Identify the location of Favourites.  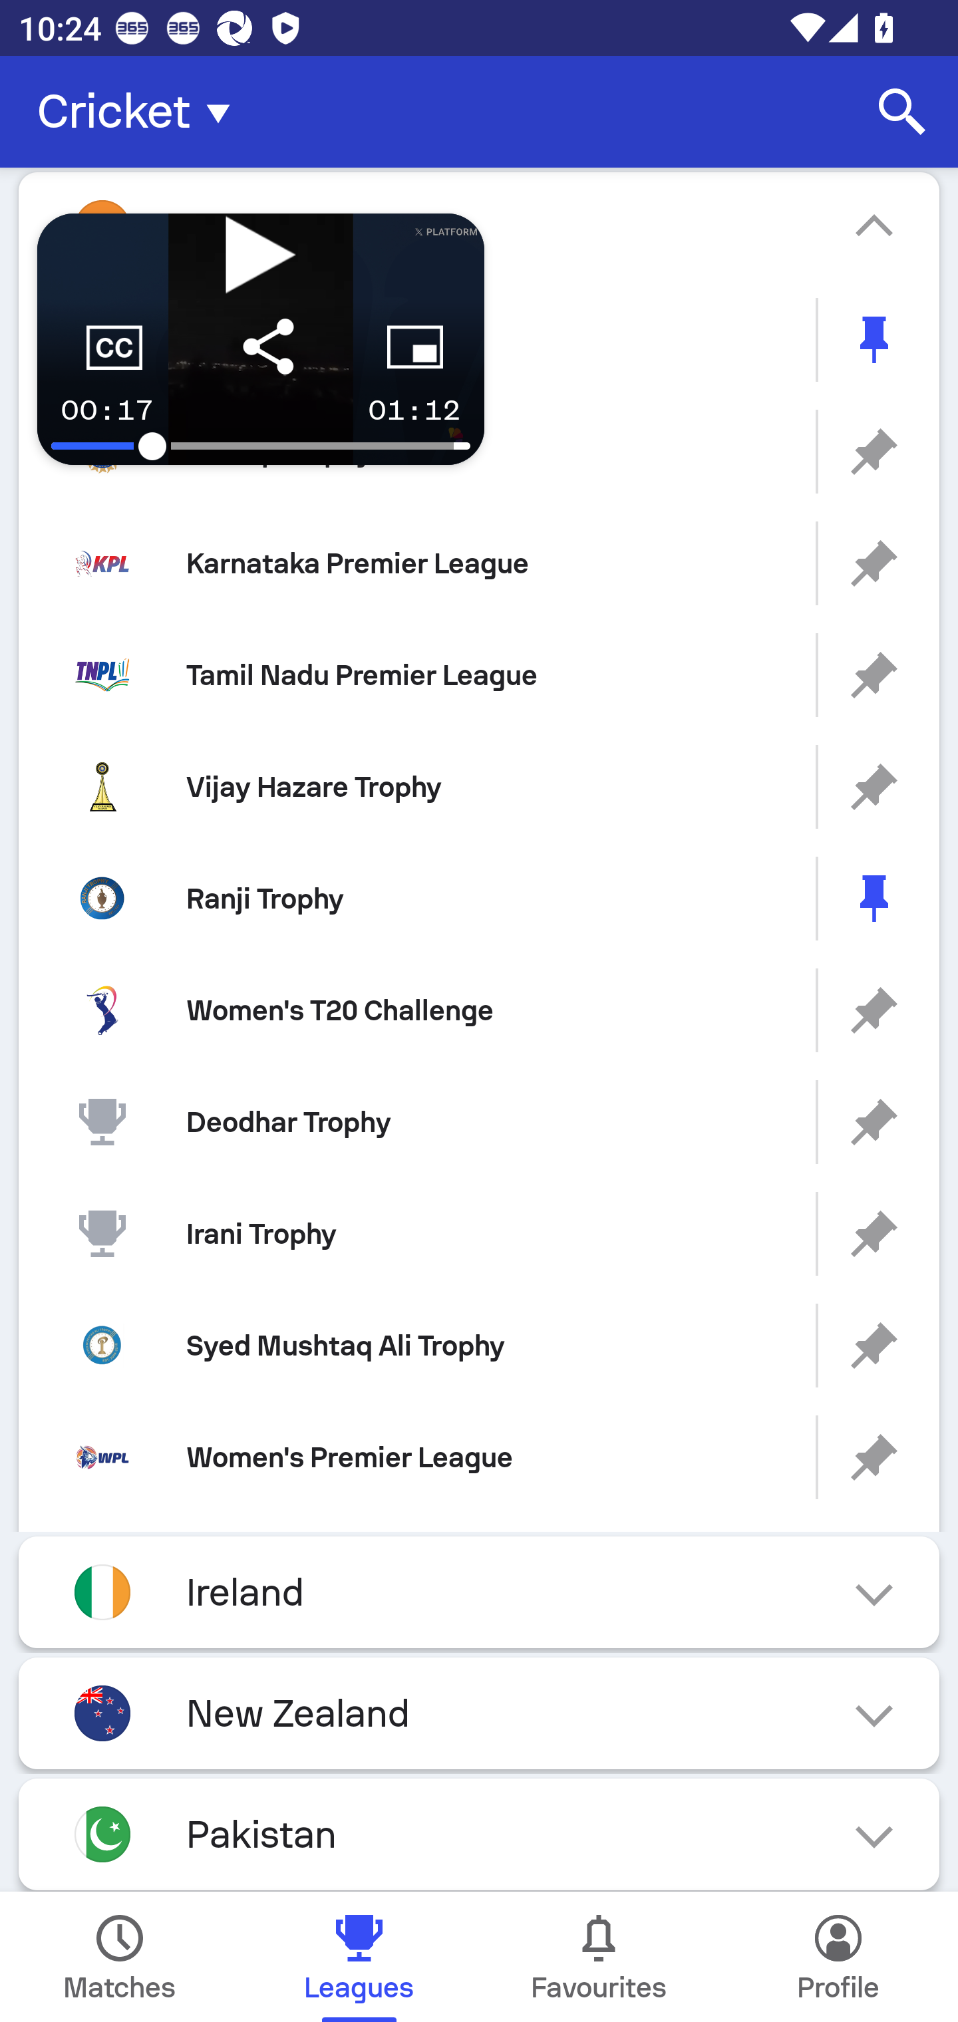
(599, 1957).